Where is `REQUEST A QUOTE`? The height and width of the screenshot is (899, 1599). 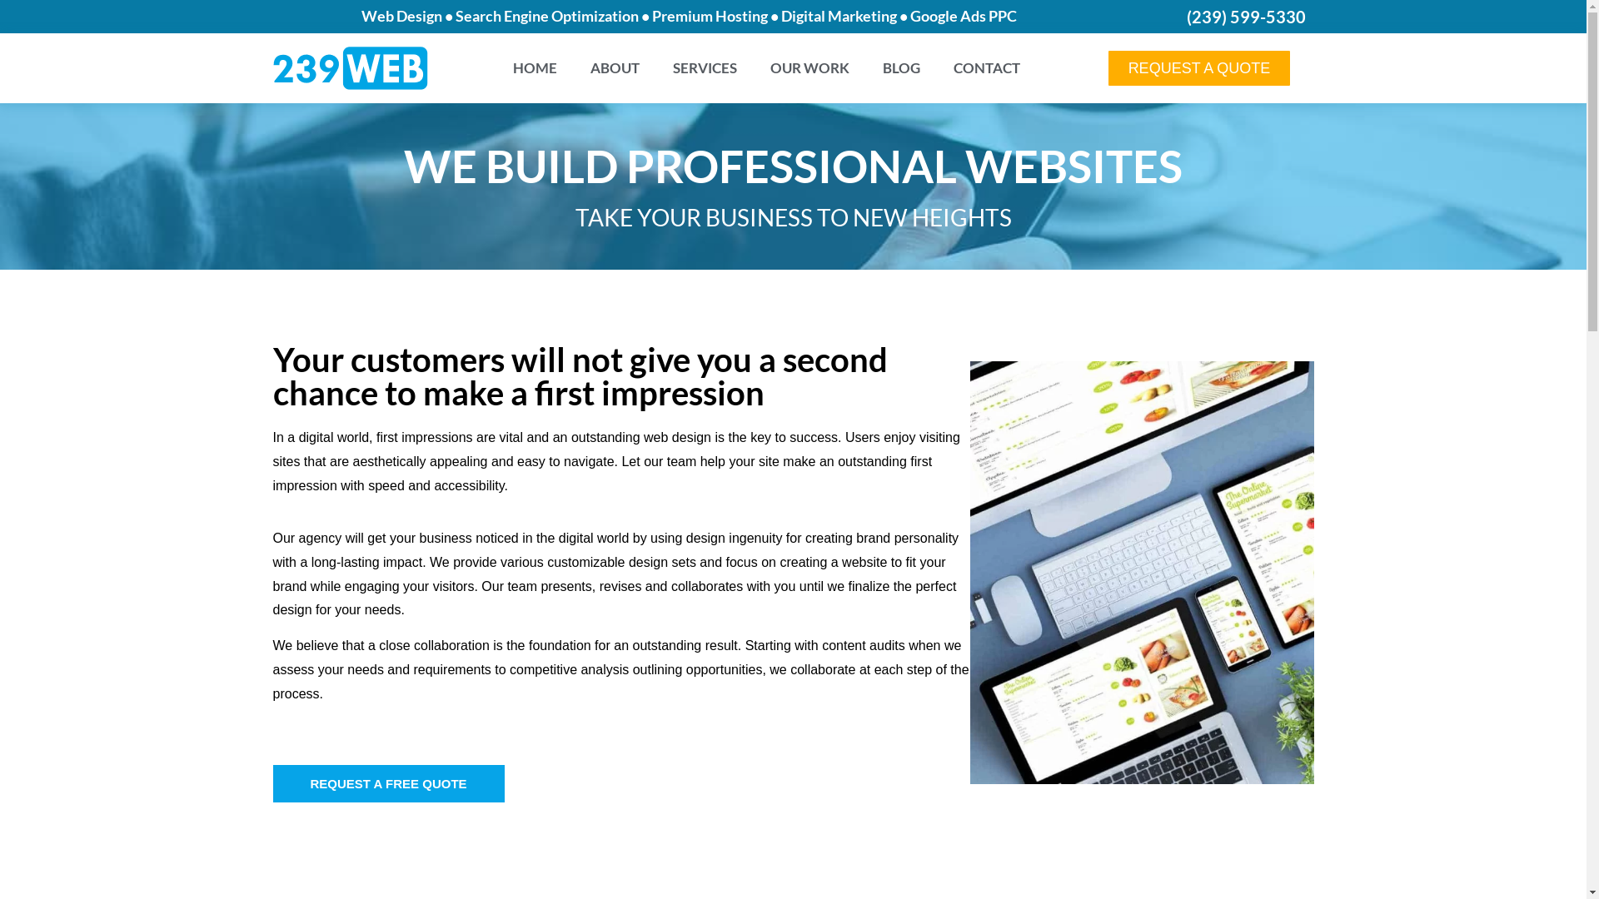
REQUEST A QUOTE is located at coordinates (1199, 68).